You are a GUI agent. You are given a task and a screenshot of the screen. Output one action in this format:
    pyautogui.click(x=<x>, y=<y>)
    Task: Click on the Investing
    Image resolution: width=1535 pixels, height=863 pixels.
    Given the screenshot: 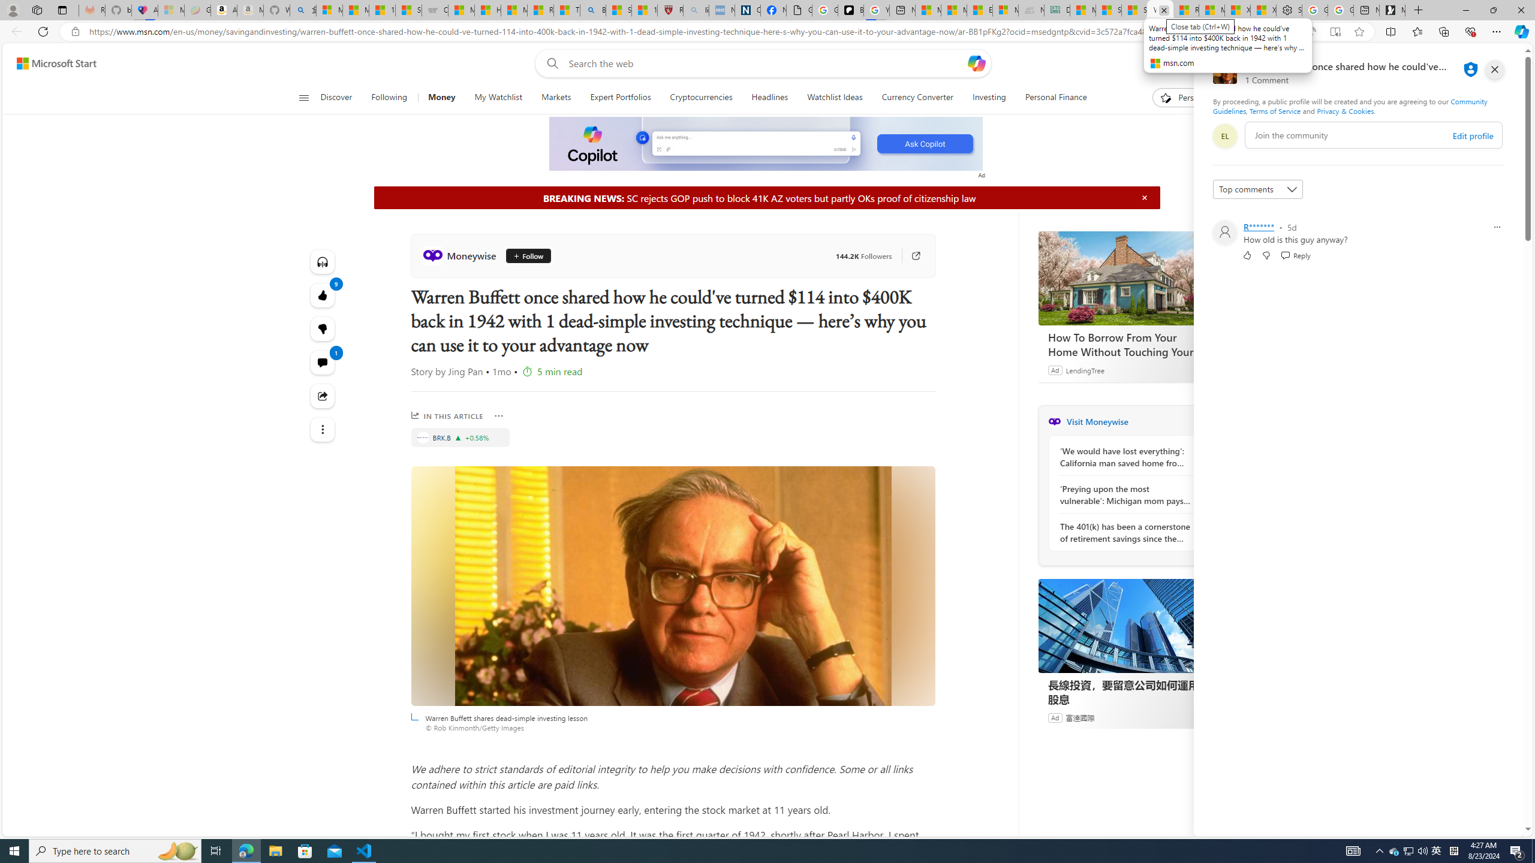 What is the action you would take?
    pyautogui.click(x=988, y=98)
    